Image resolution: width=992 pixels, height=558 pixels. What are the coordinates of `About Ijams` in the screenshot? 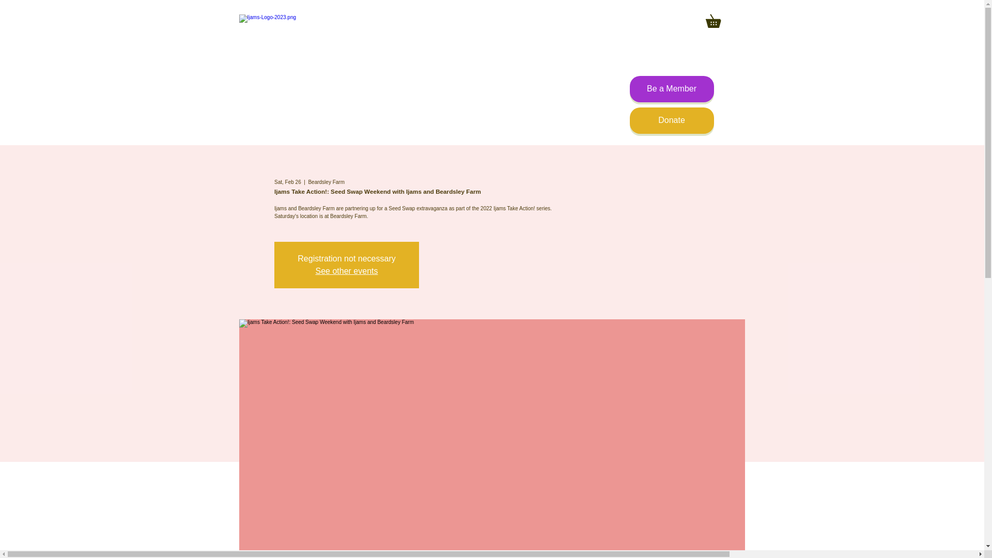 It's located at (538, 156).